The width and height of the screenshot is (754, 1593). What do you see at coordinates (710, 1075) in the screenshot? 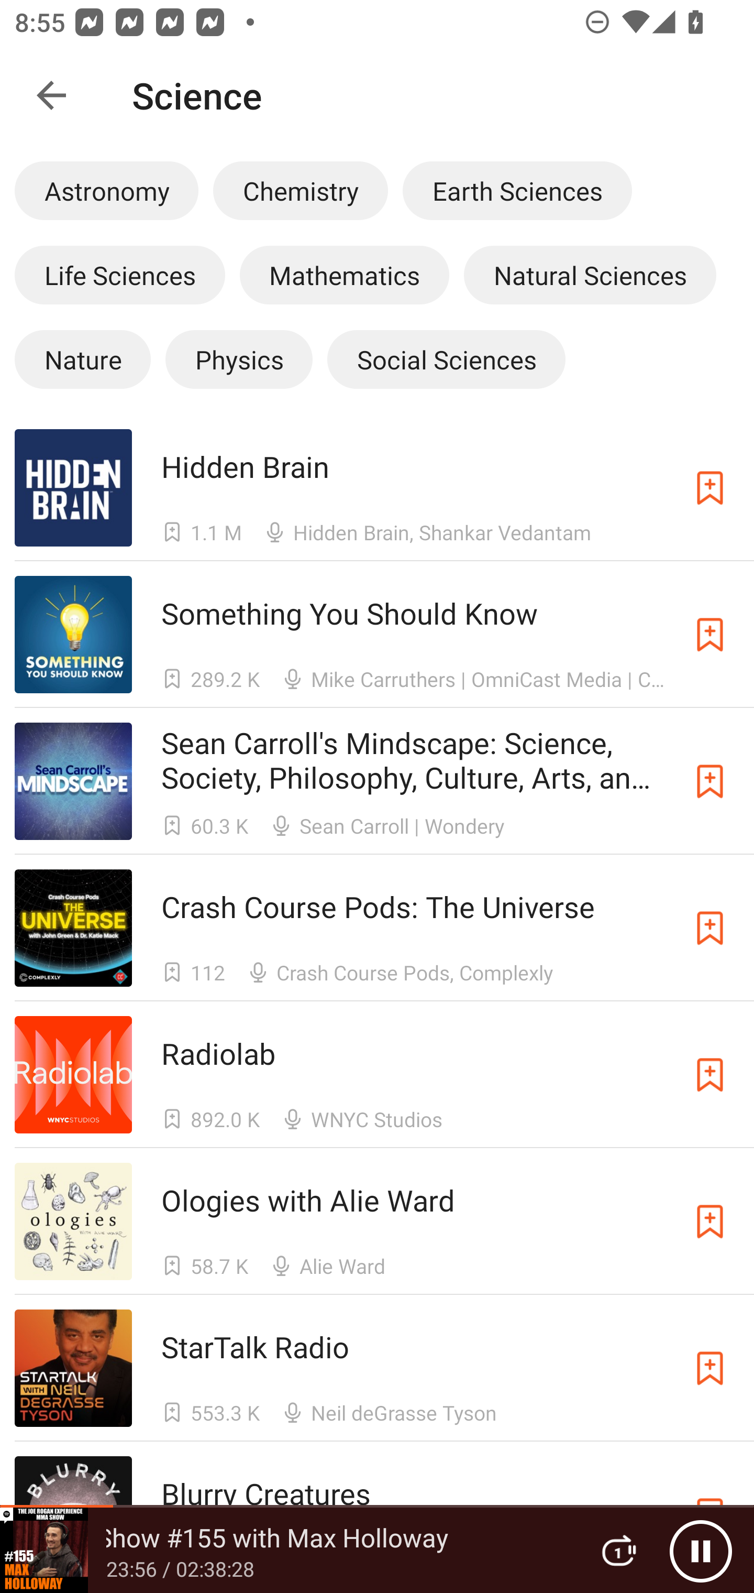
I see `Subscribe` at bounding box center [710, 1075].